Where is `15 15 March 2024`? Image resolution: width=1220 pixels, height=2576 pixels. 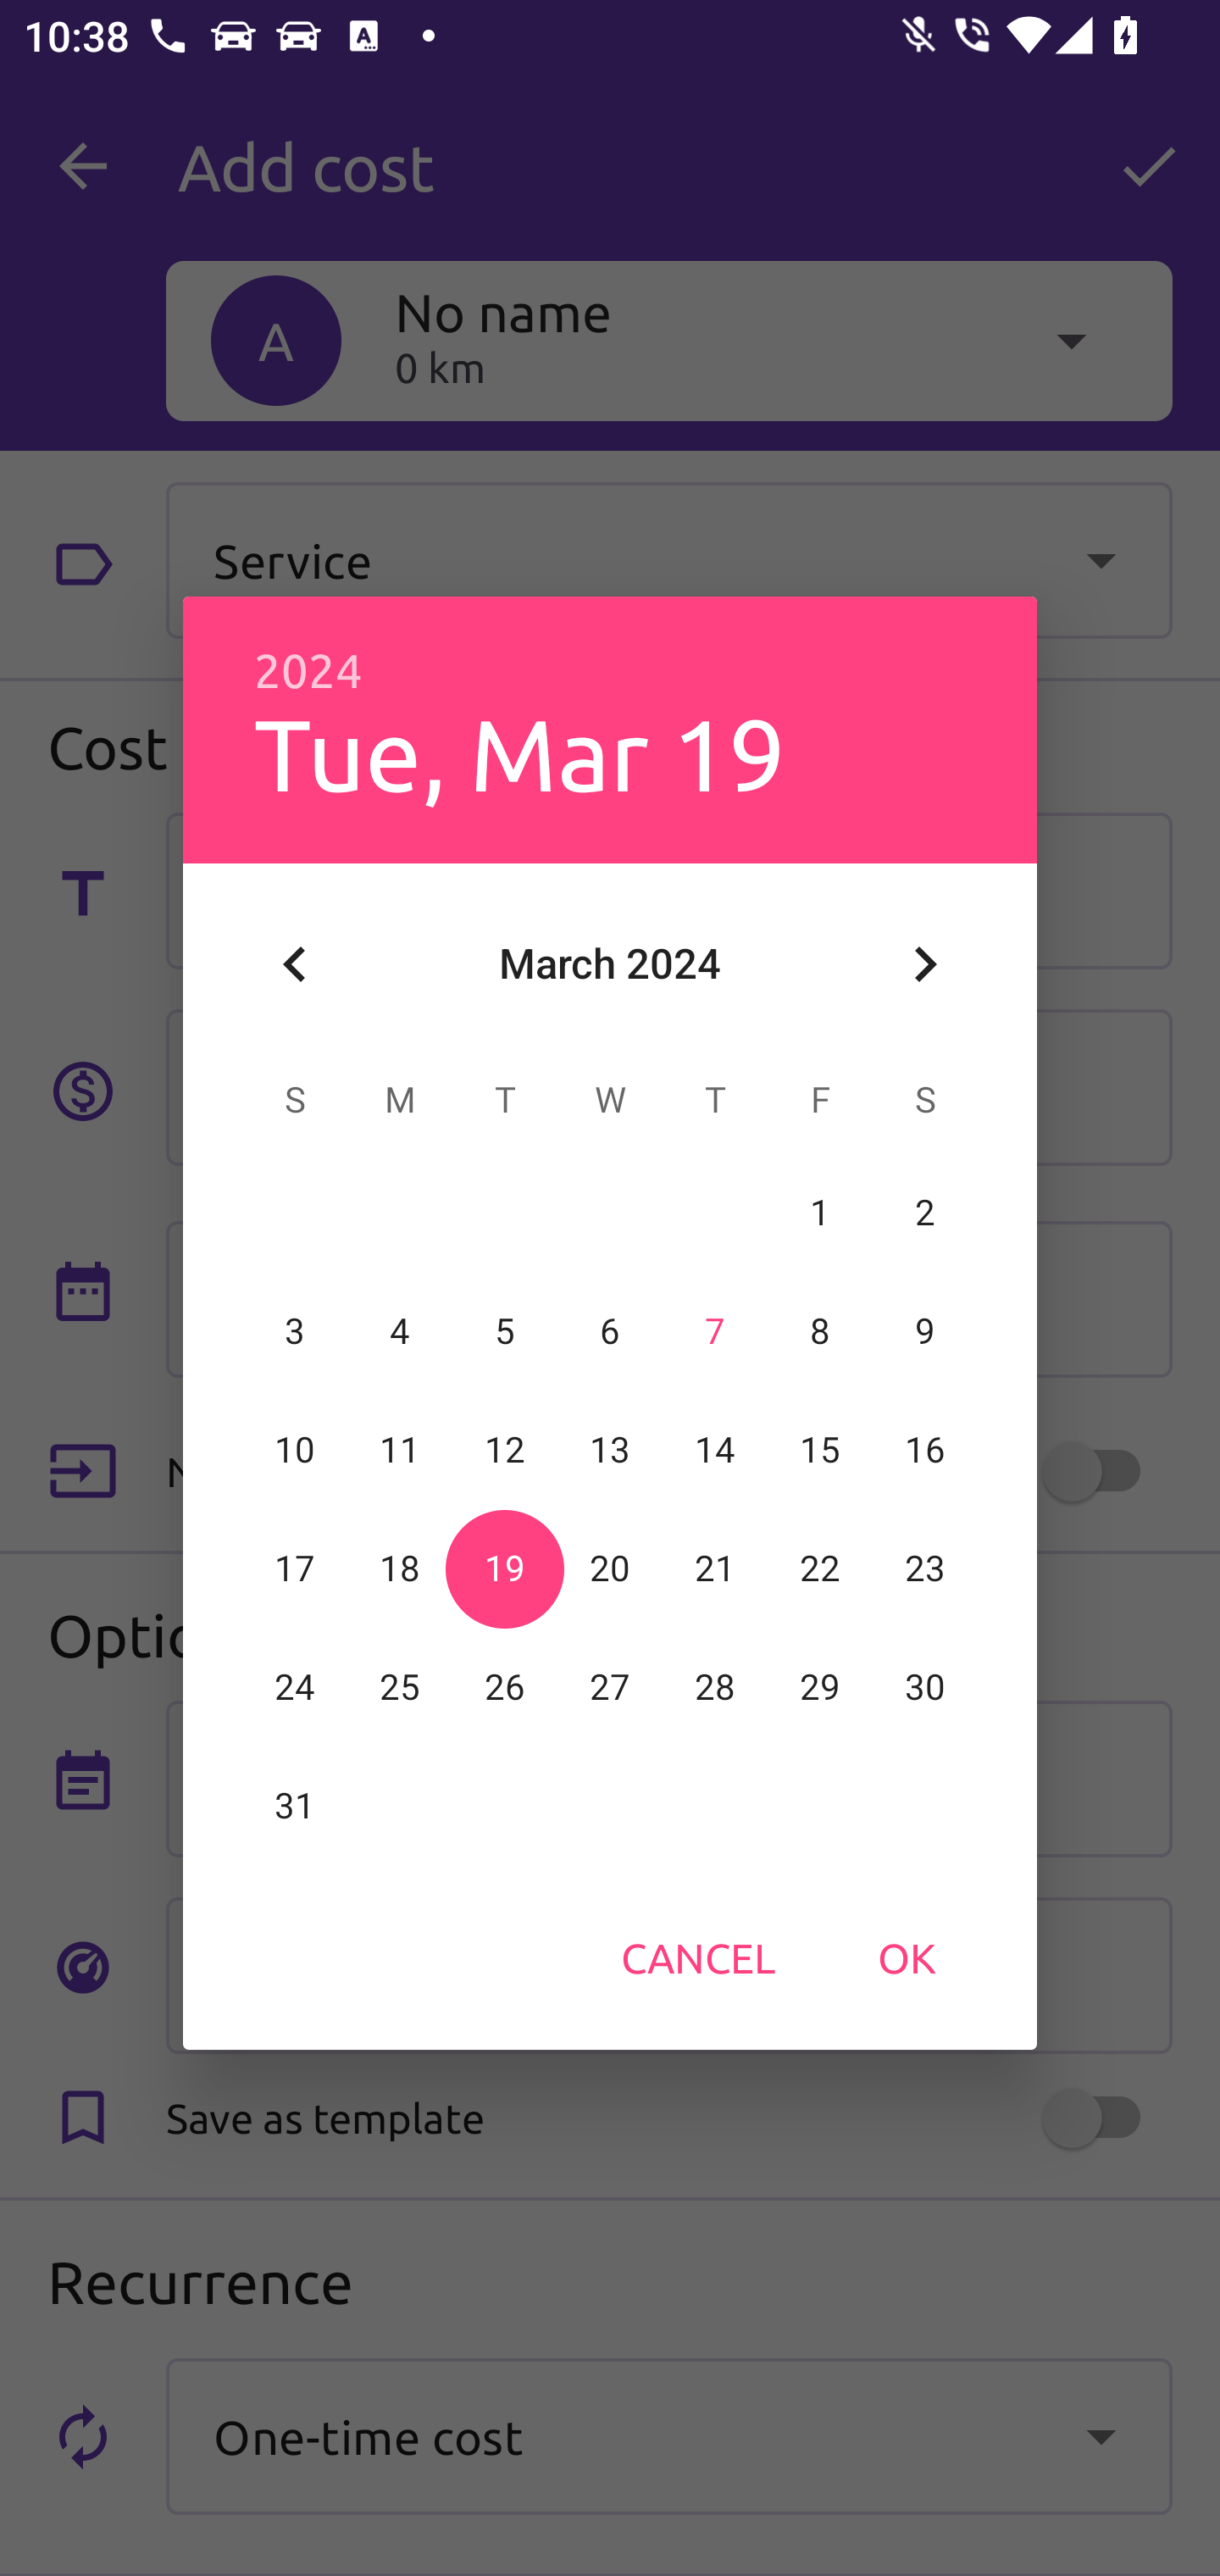 15 15 March 2024 is located at coordinates (819, 1450).